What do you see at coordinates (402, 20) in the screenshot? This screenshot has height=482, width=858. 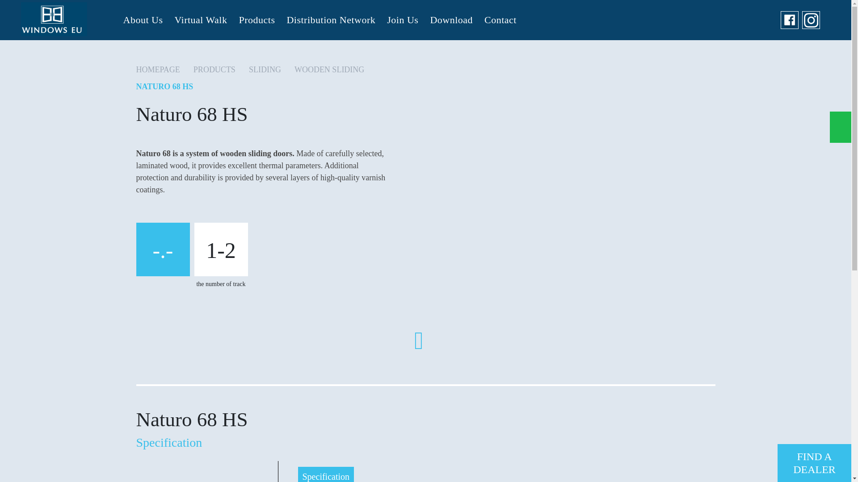 I see `Join Us` at bounding box center [402, 20].